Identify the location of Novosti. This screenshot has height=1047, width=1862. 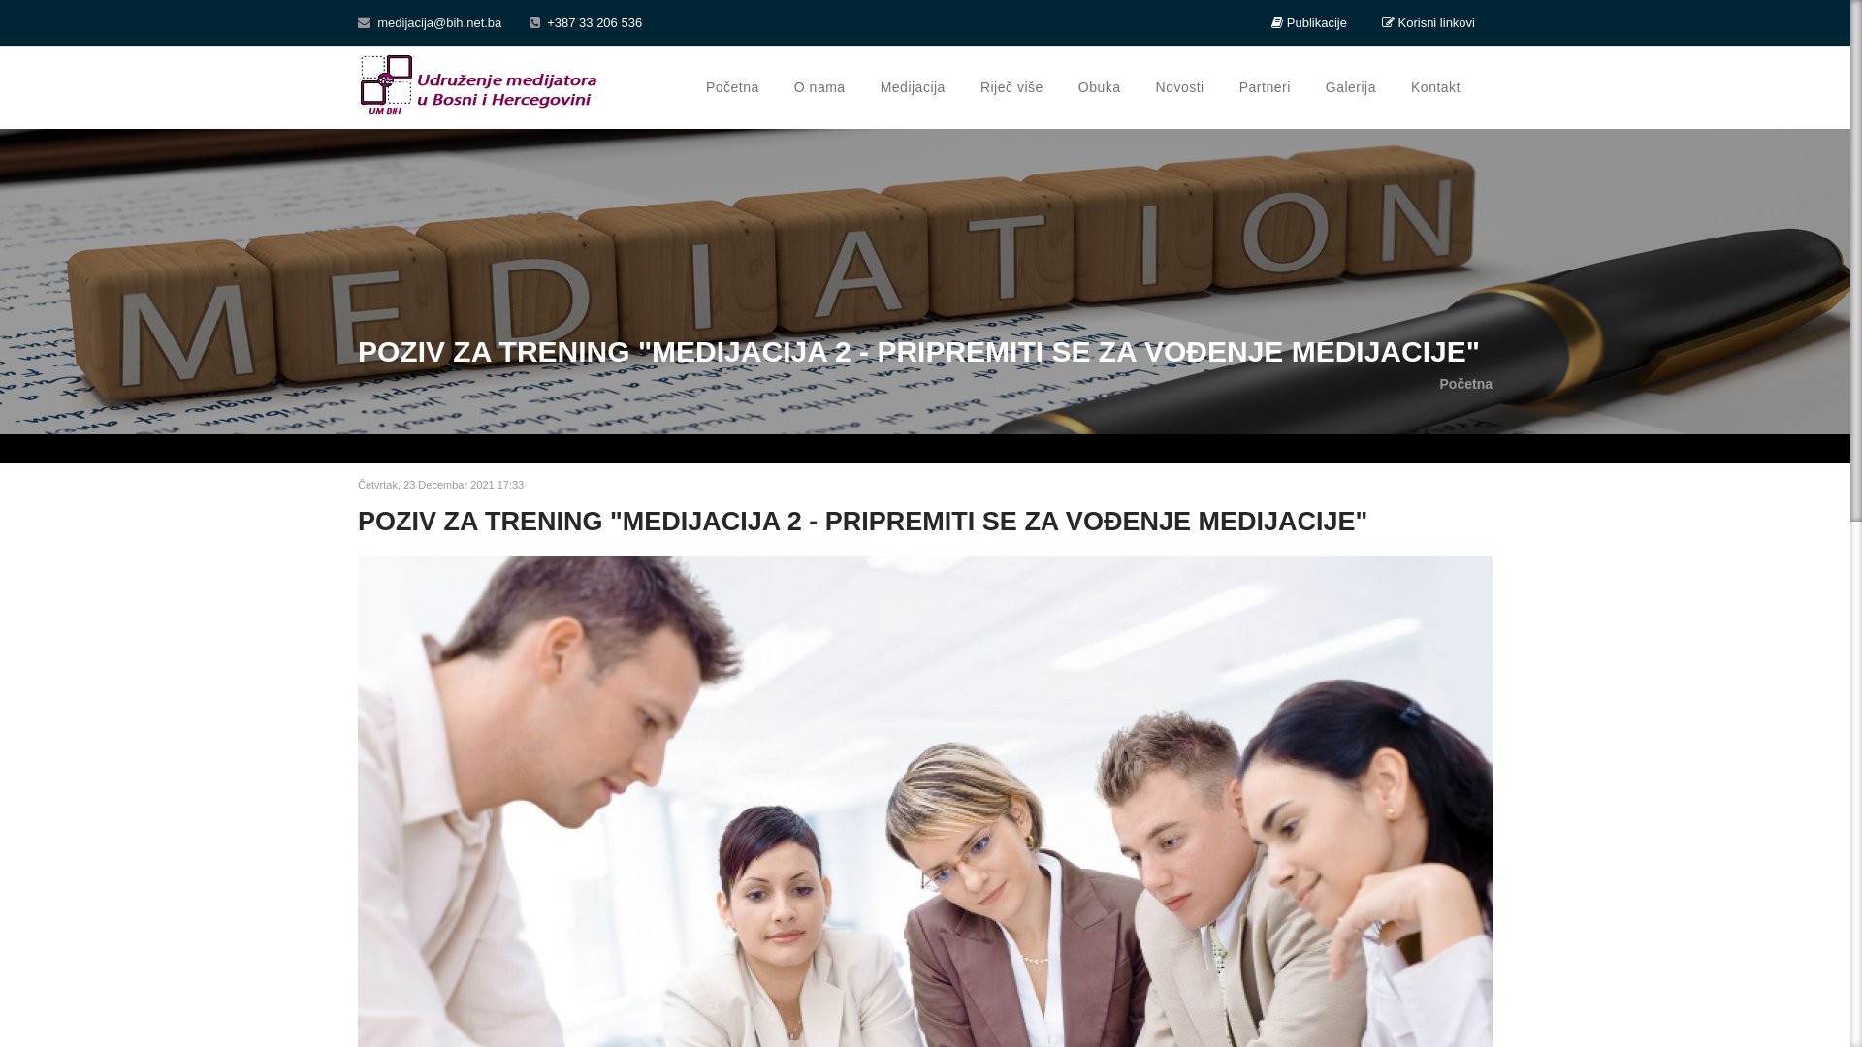
(1180, 87).